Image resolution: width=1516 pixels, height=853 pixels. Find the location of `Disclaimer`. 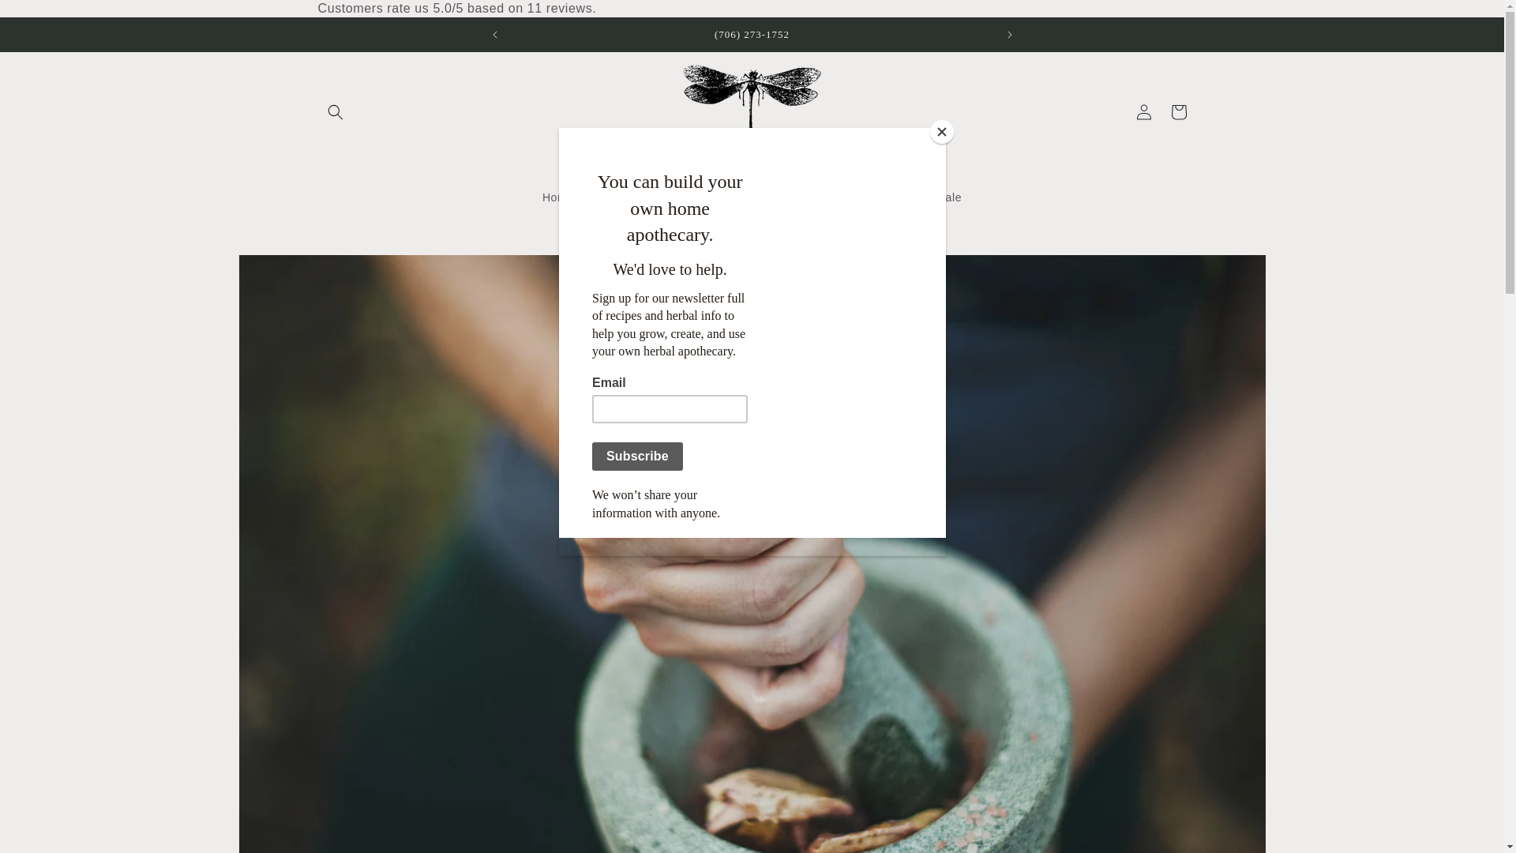

Disclaimer is located at coordinates (858, 197).